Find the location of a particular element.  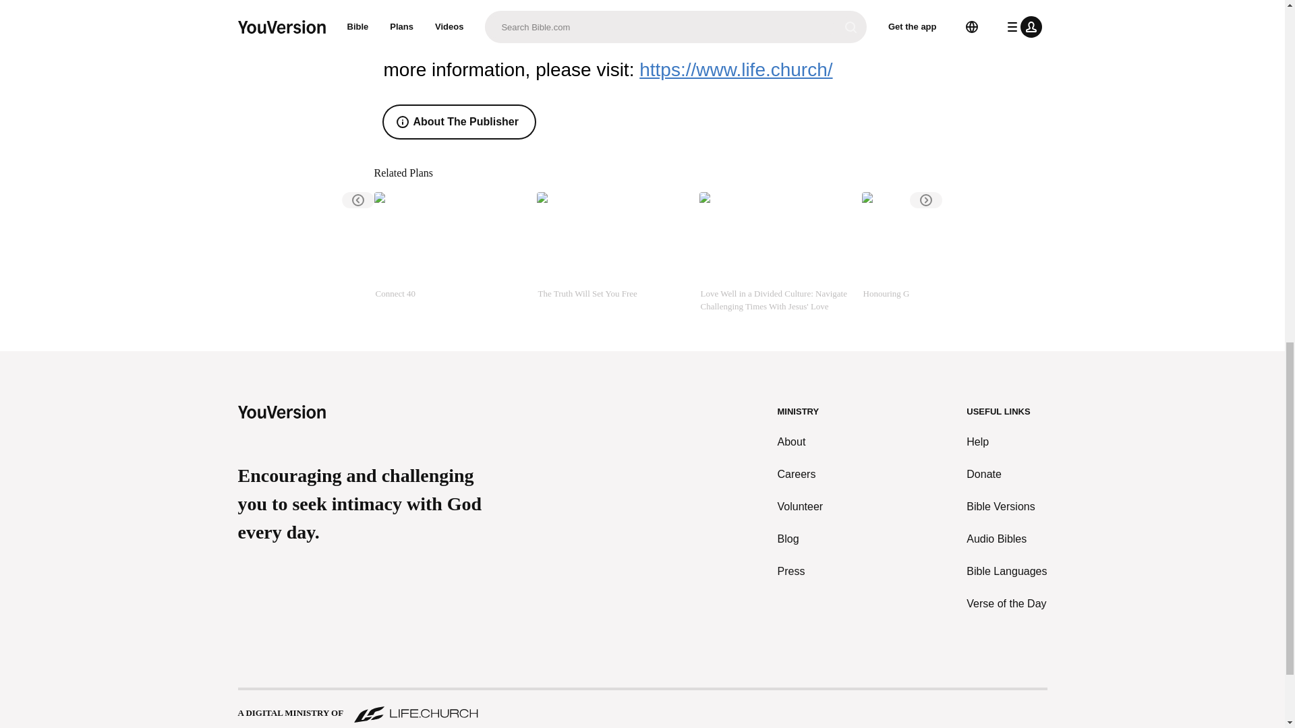

The Truth Will Set You Free is located at coordinates (612, 253).